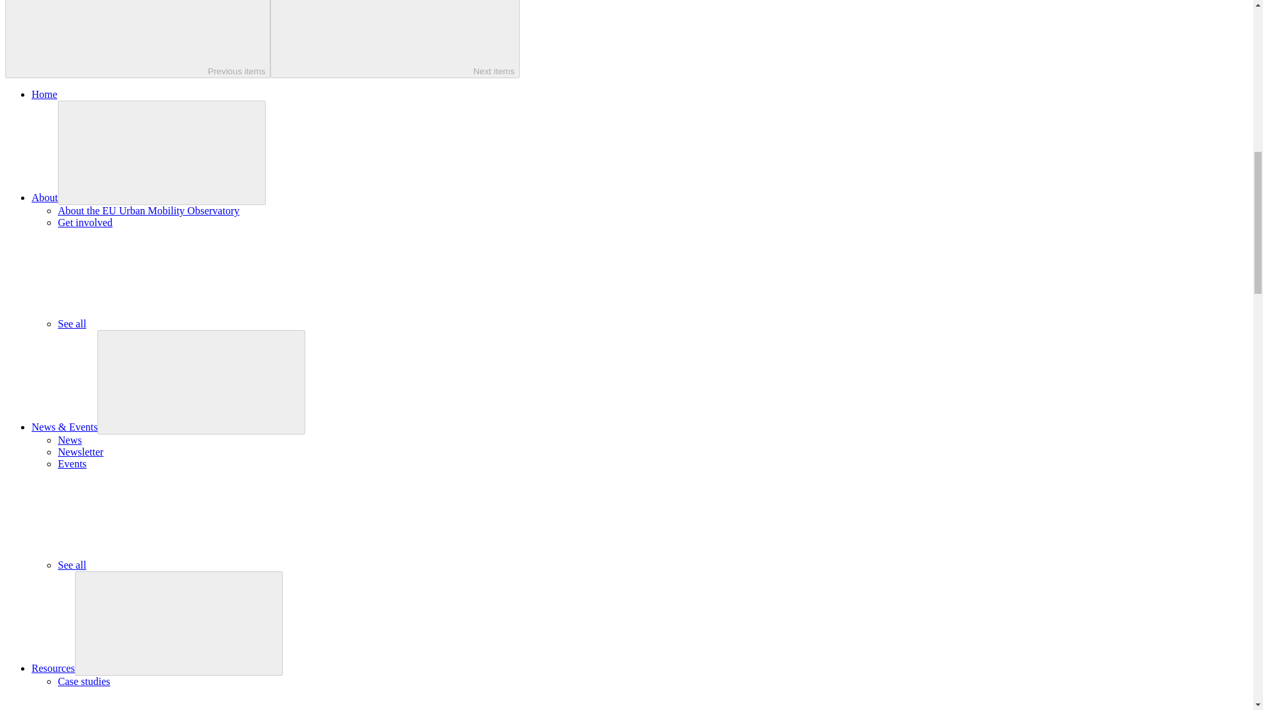 The image size is (1263, 710). Describe the element at coordinates (85, 222) in the screenshot. I see `Get involved` at that location.